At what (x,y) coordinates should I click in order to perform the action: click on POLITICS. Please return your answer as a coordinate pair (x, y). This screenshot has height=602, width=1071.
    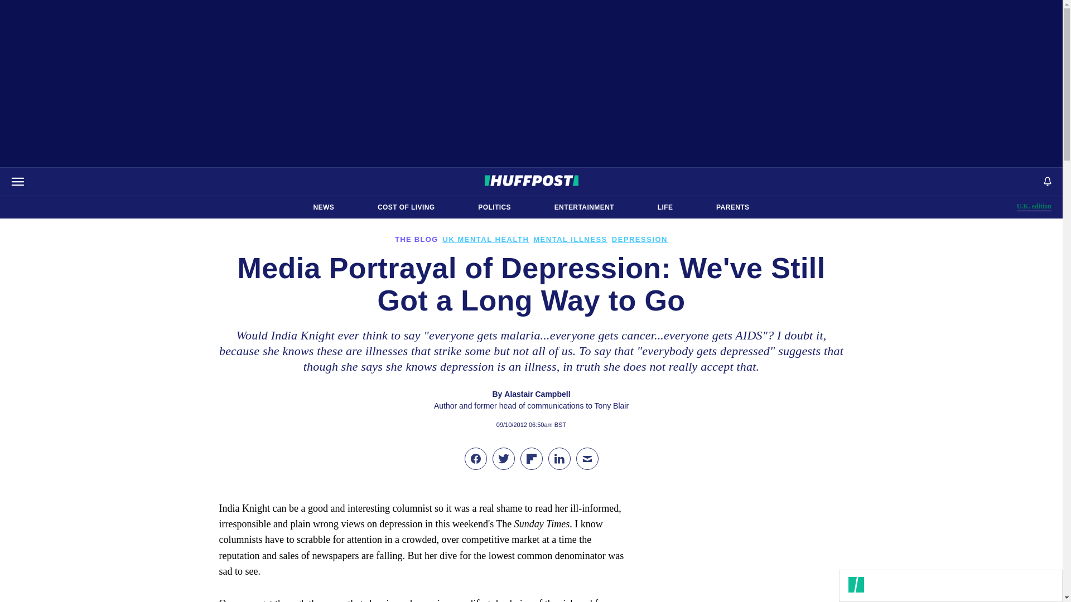
    Looking at the image, I should click on (494, 207).